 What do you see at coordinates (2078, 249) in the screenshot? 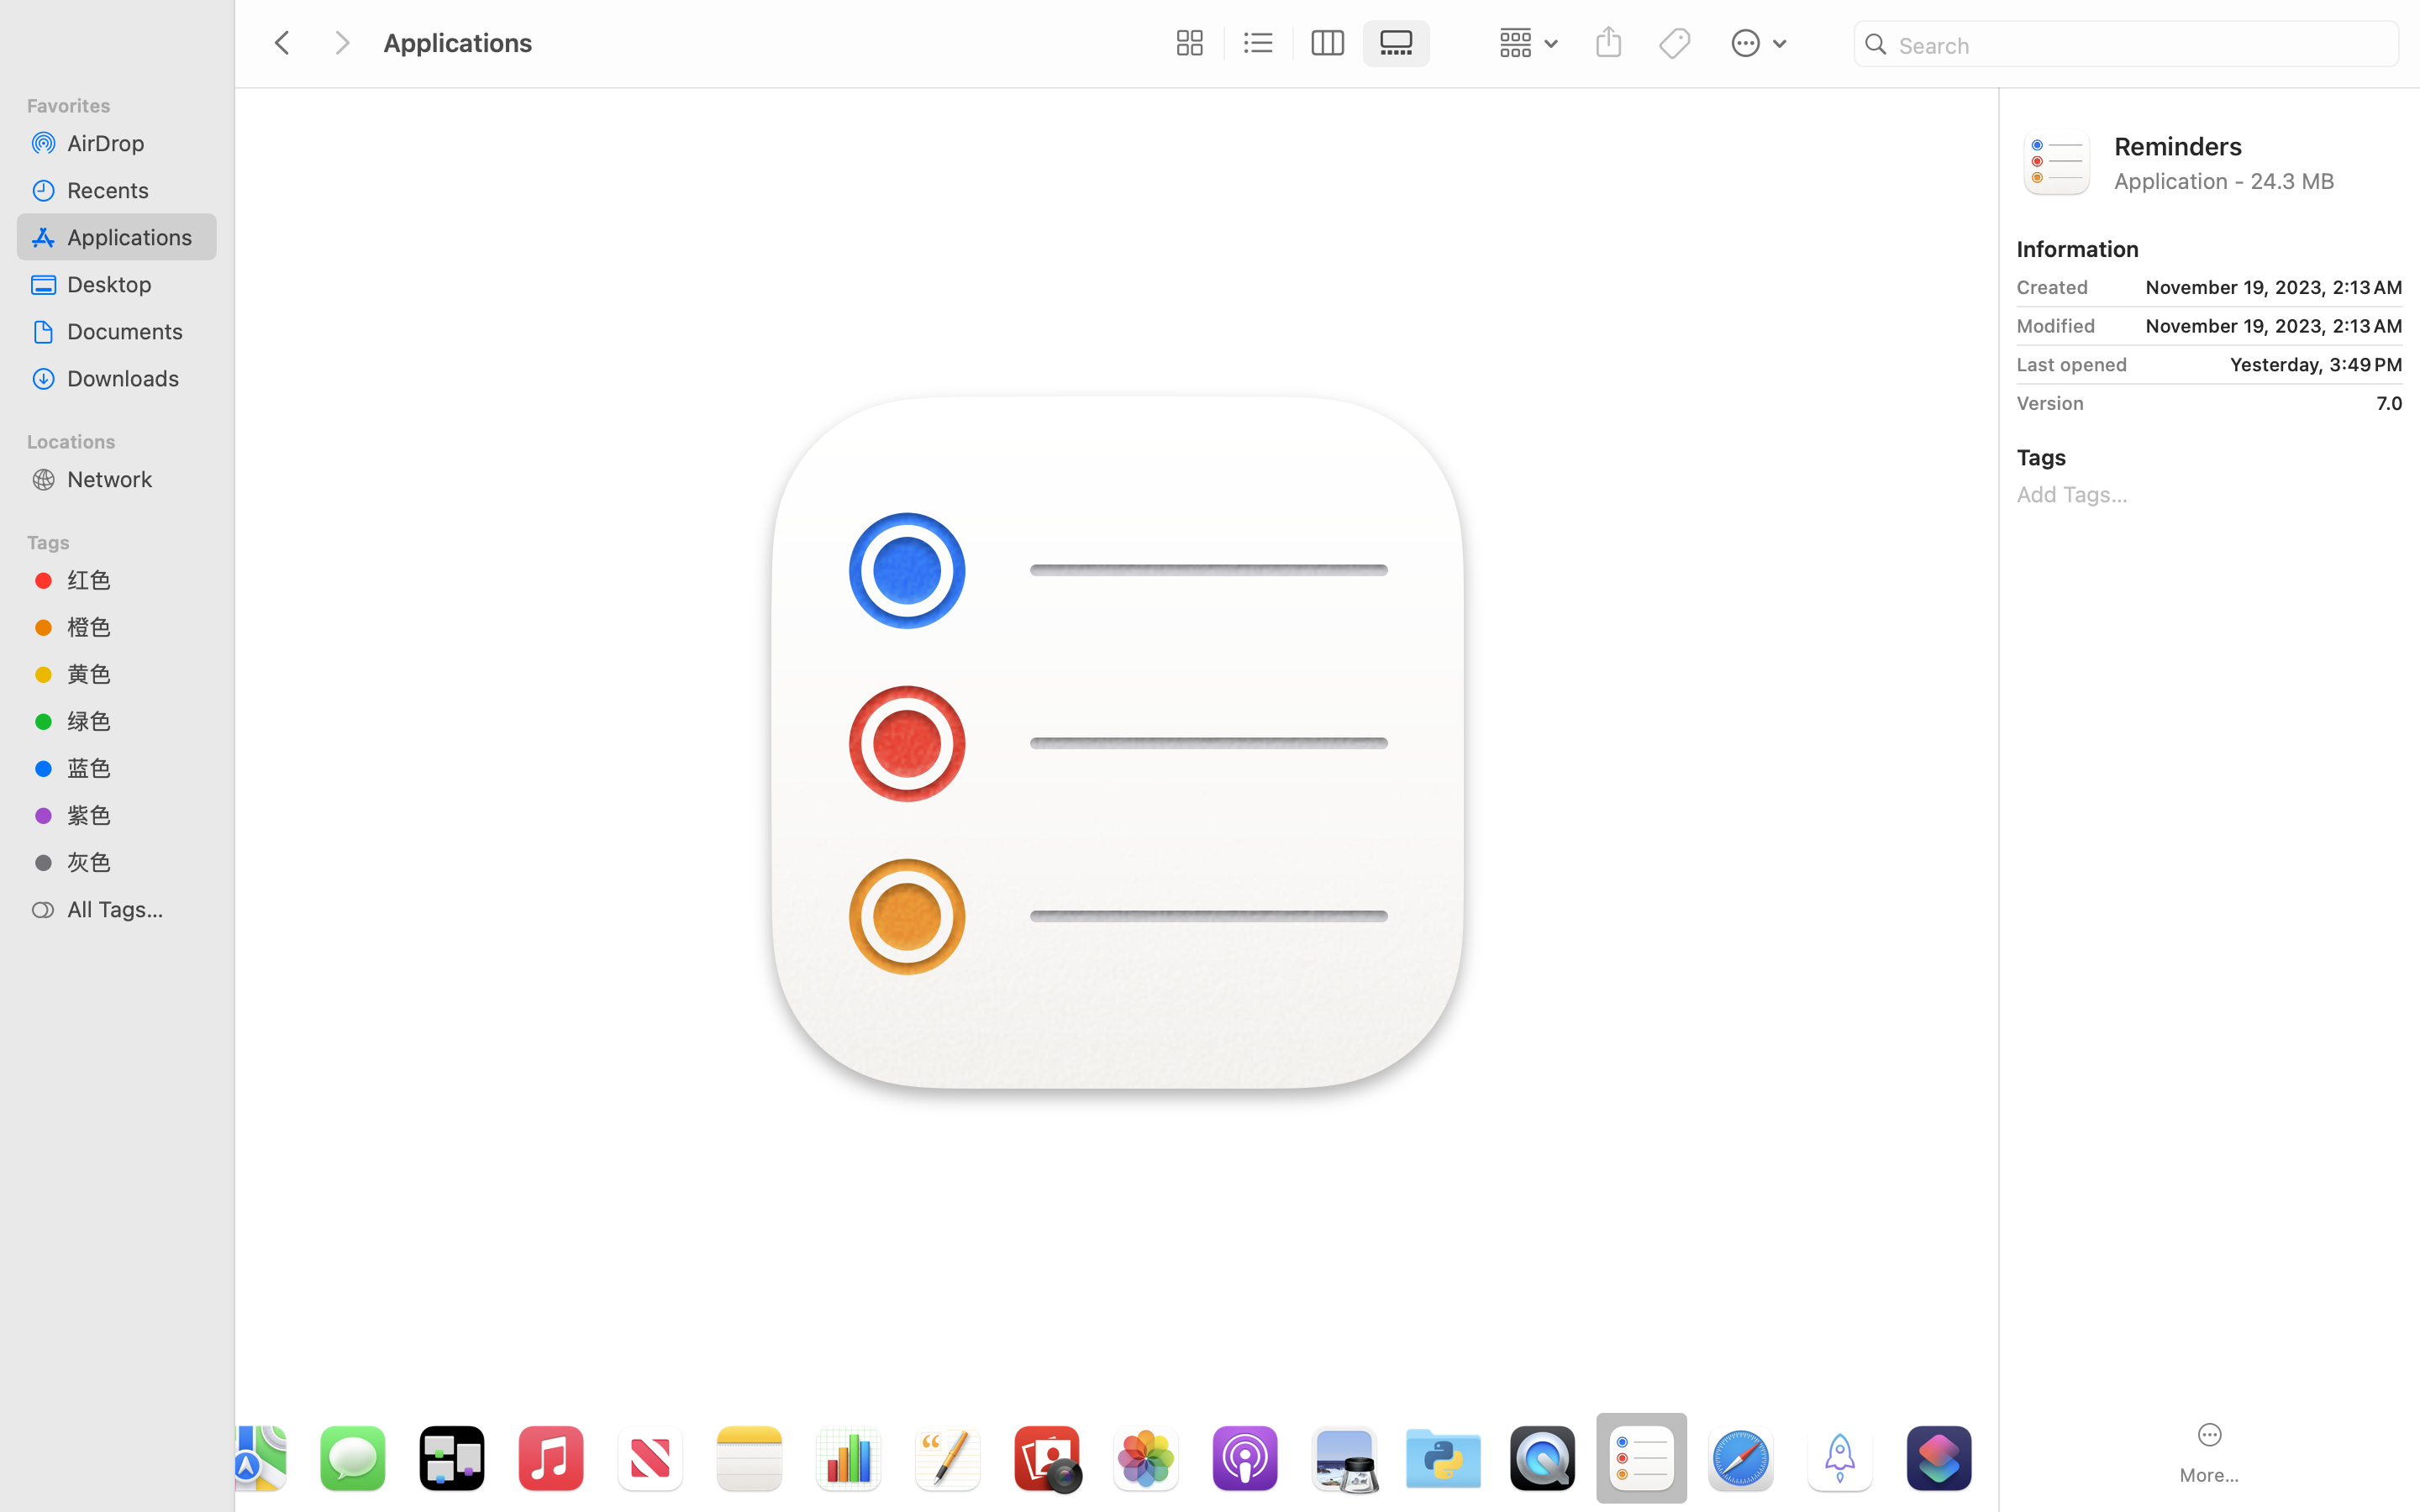
I see `Information` at bounding box center [2078, 249].